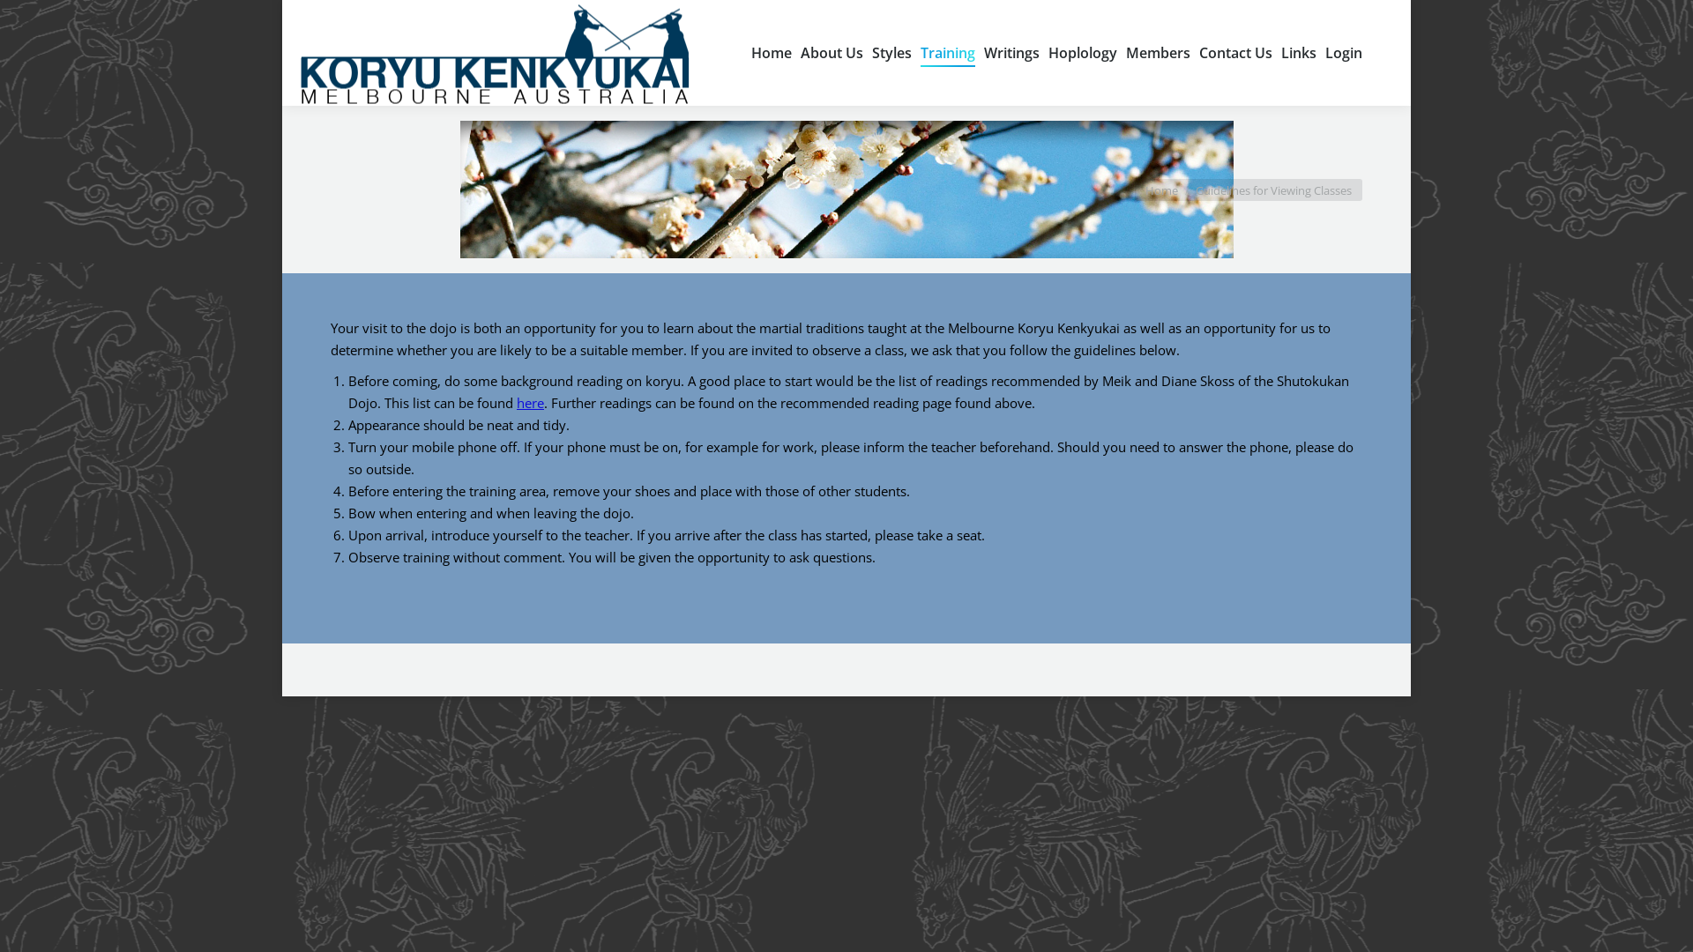  I want to click on Contact Us, so click(1236, 53).